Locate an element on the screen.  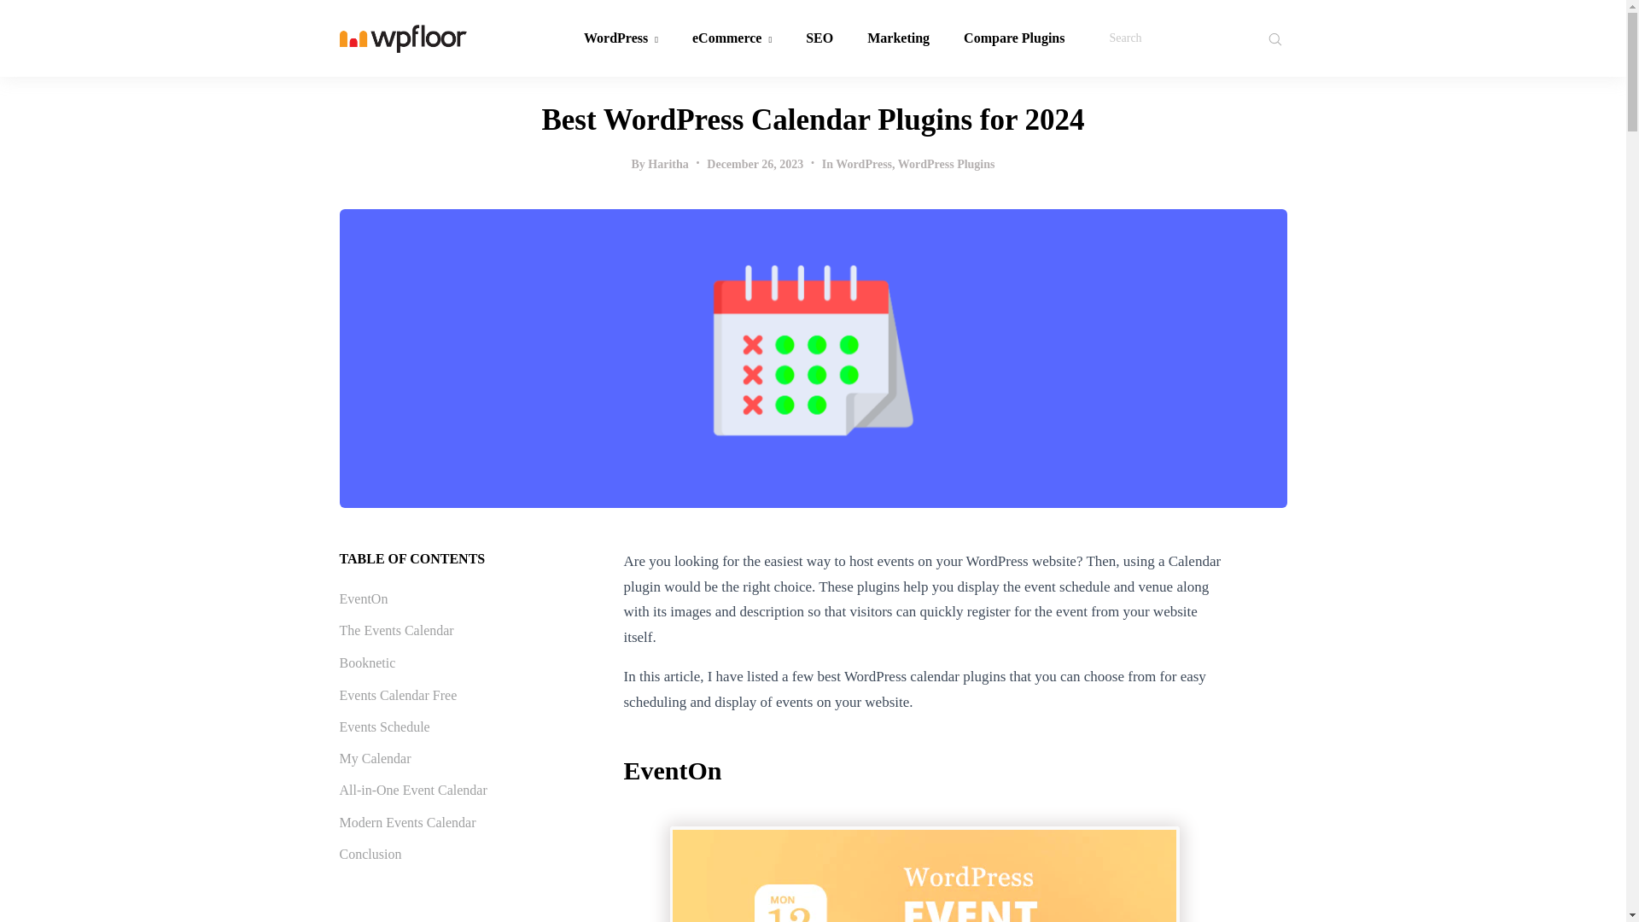
WordPress is located at coordinates (864, 164).